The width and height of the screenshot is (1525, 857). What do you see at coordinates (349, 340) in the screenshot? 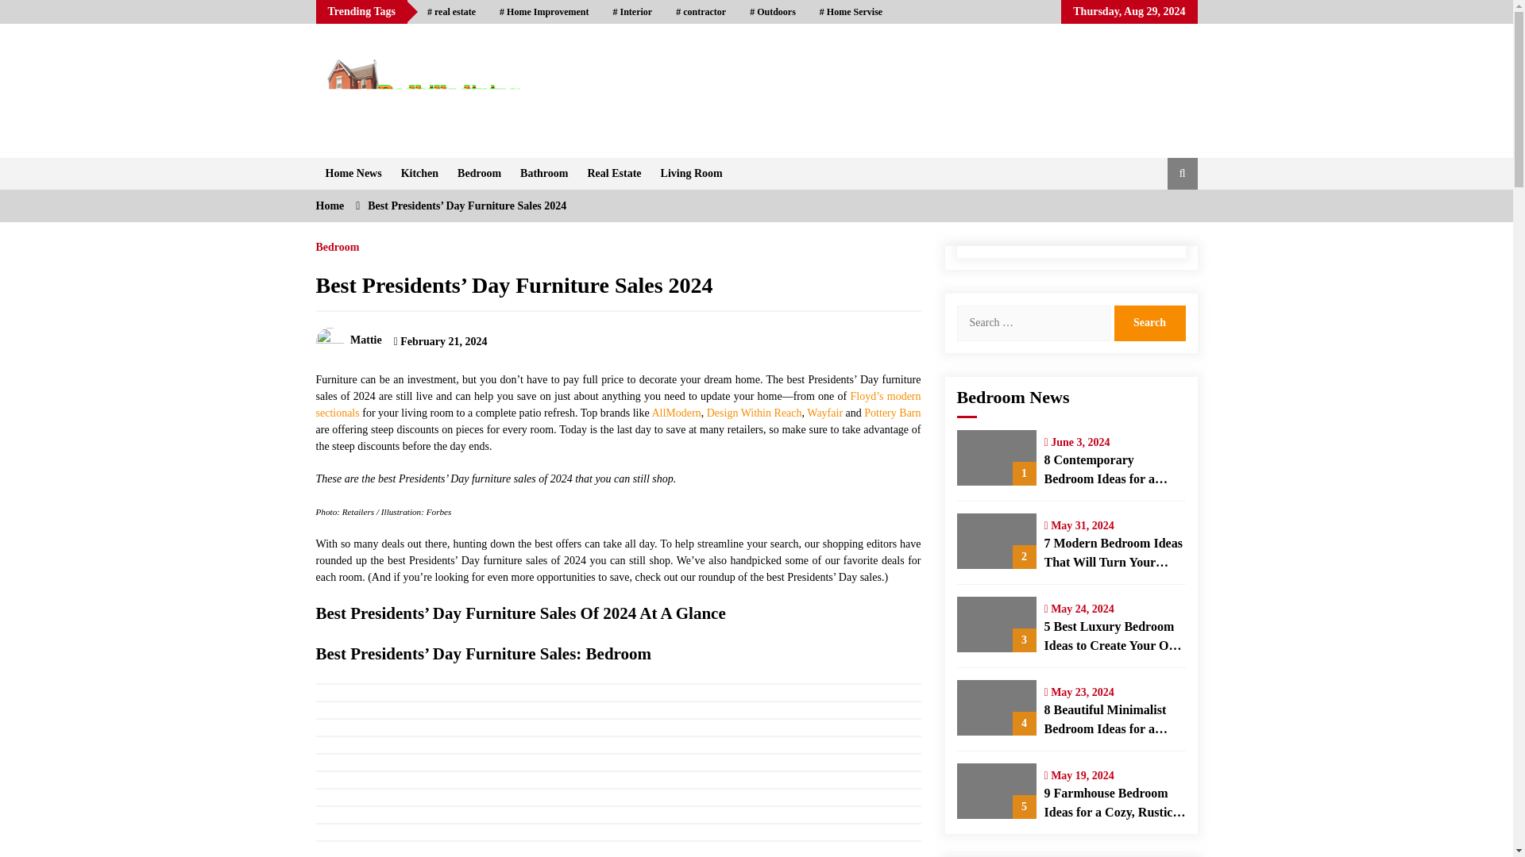
I see `Mattie` at bounding box center [349, 340].